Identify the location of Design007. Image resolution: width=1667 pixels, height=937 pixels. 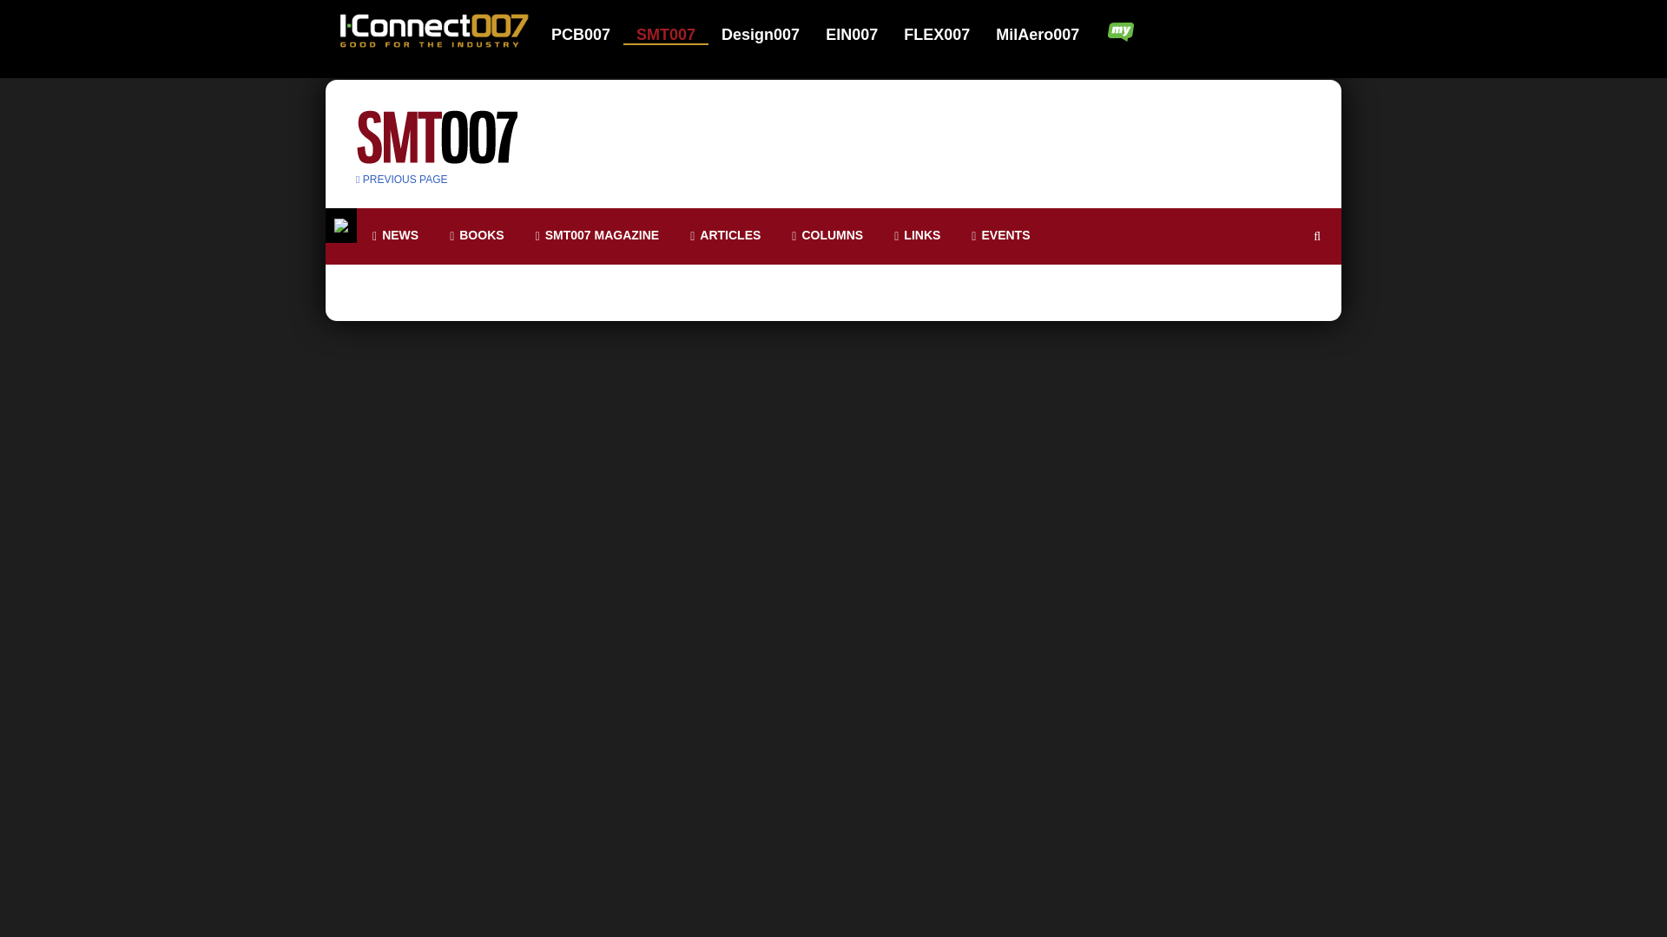
(771, 35).